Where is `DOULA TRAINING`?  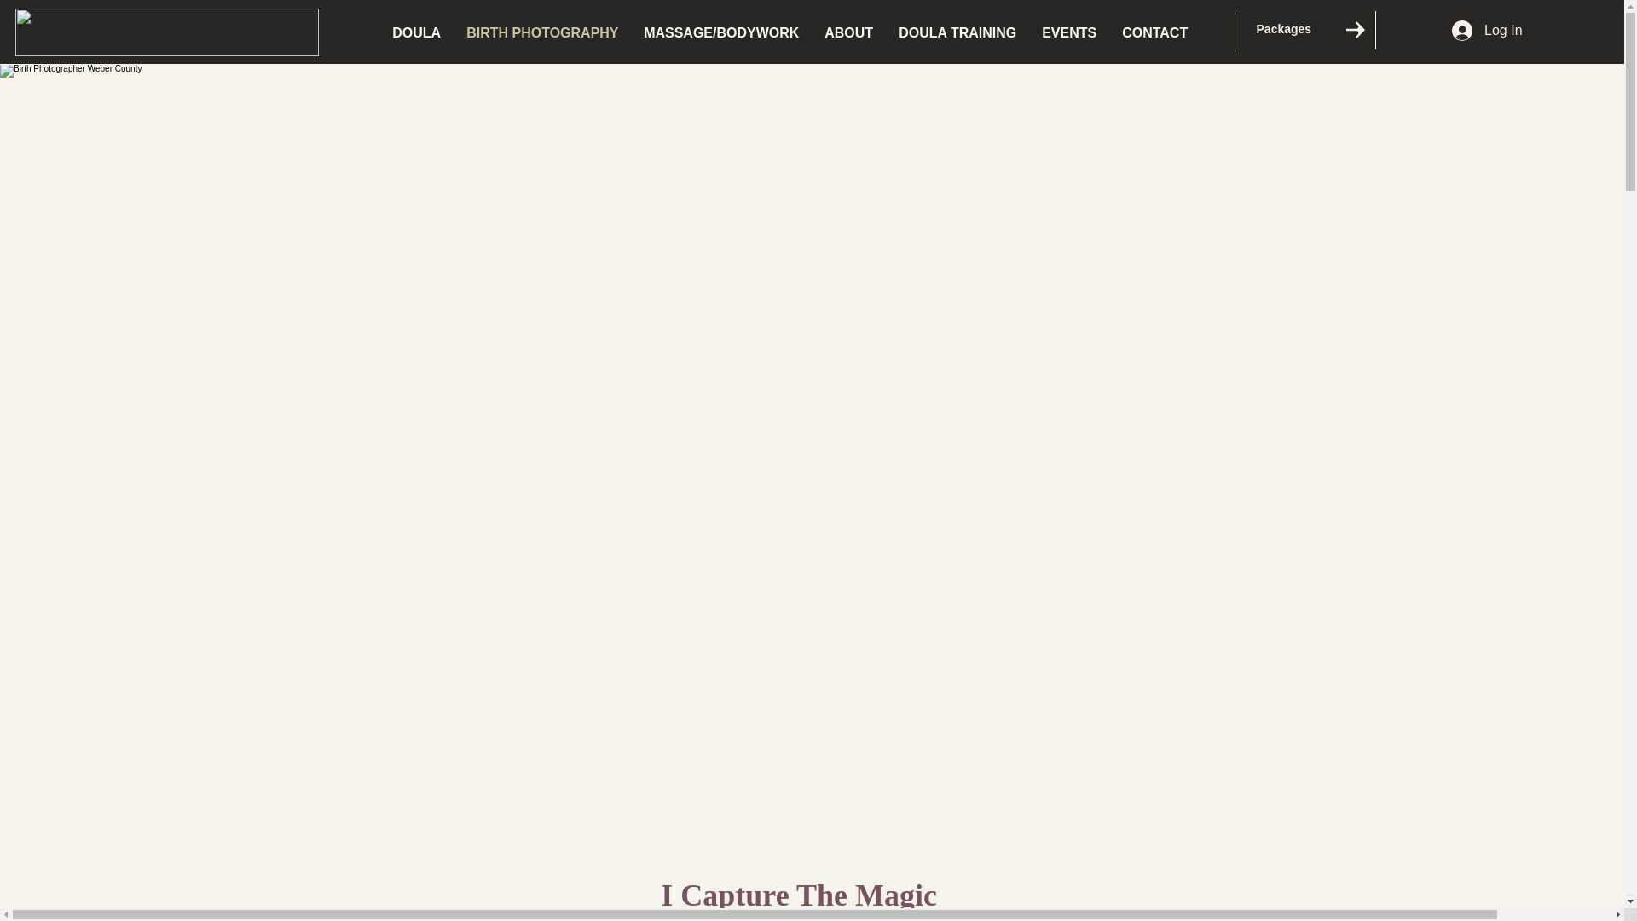
DOULA TRAINING is located at coordinates (957, 32).